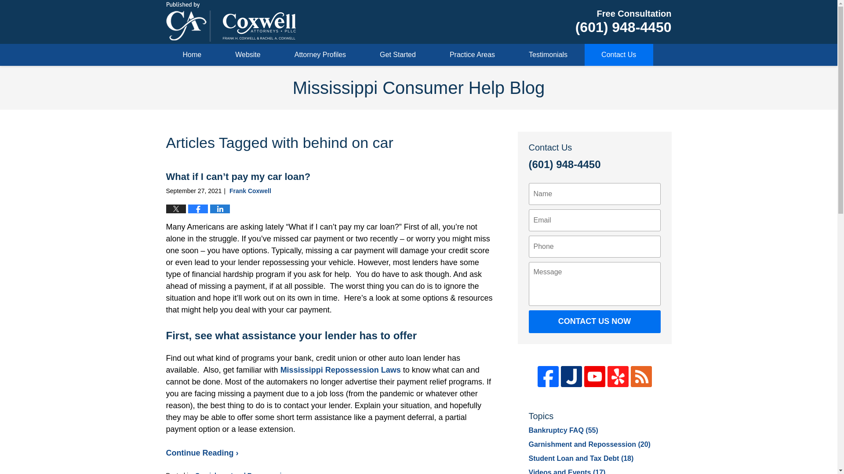 The image size is (844, 474). Describe the element at coordinates (594, 377) in the screenshot. I see `YouTube` at that location.